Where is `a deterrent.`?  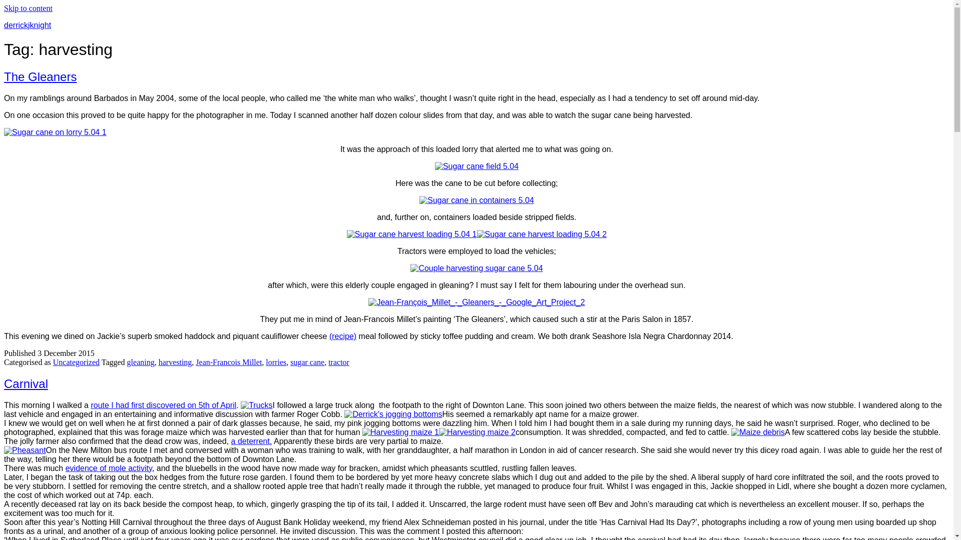 a deterrent. is located at coordinates (251, 441).